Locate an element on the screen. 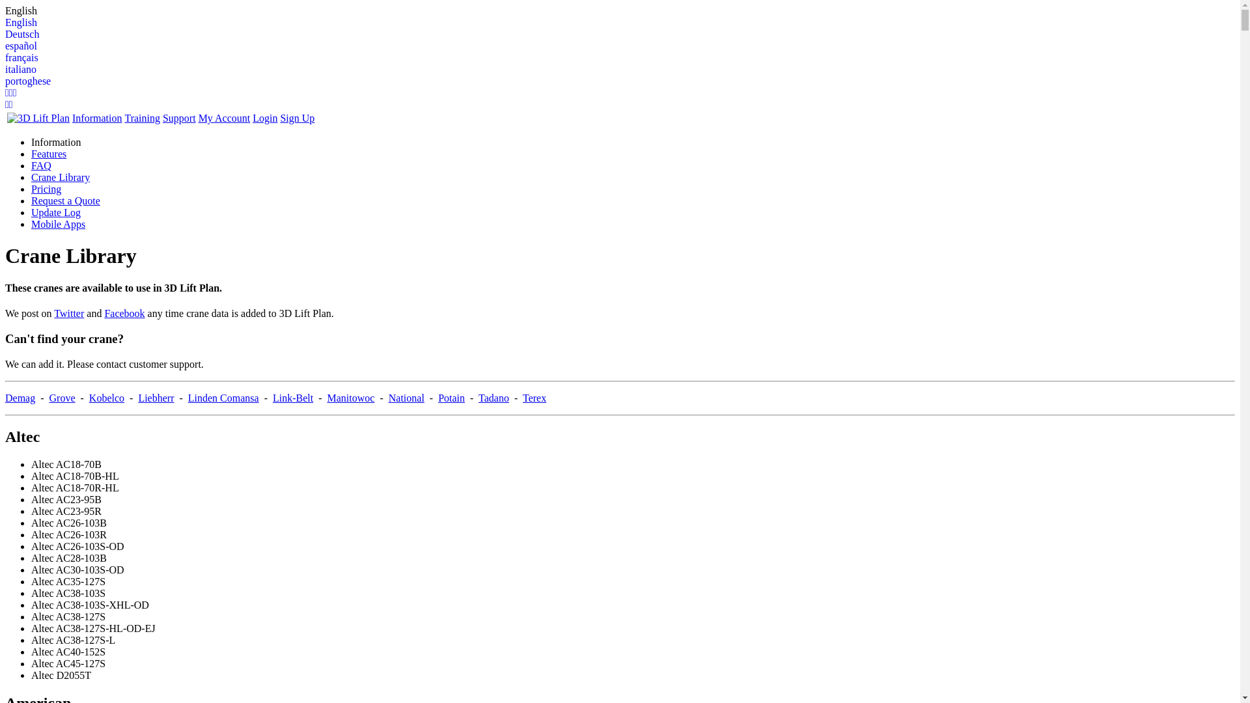 The width and height of the screenshot is (1250, 703). italiano is located at coordinates (620, 70).